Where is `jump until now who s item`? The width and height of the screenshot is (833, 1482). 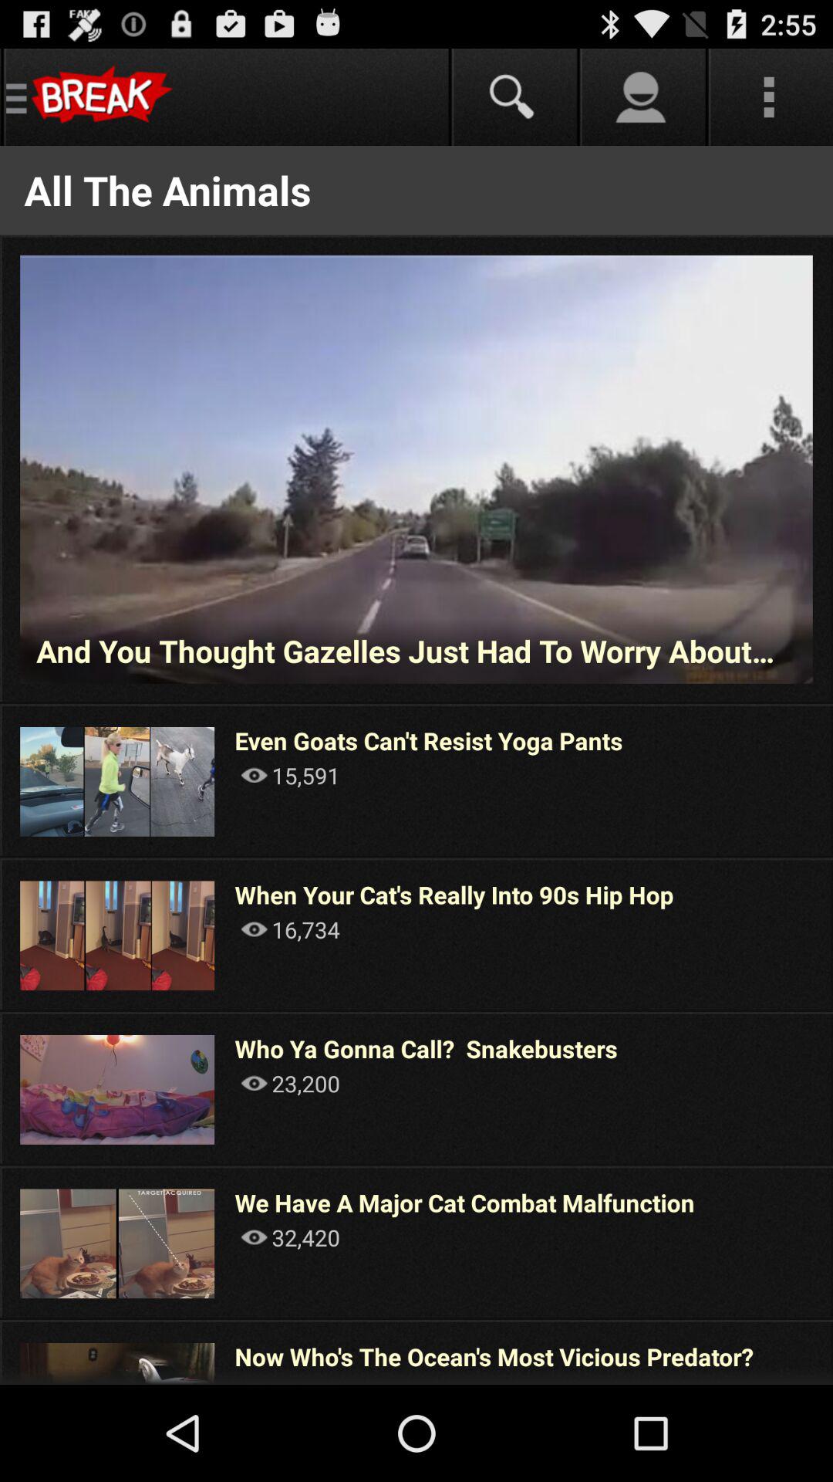 jump until now who s item is located at coordinates (494, 1356).